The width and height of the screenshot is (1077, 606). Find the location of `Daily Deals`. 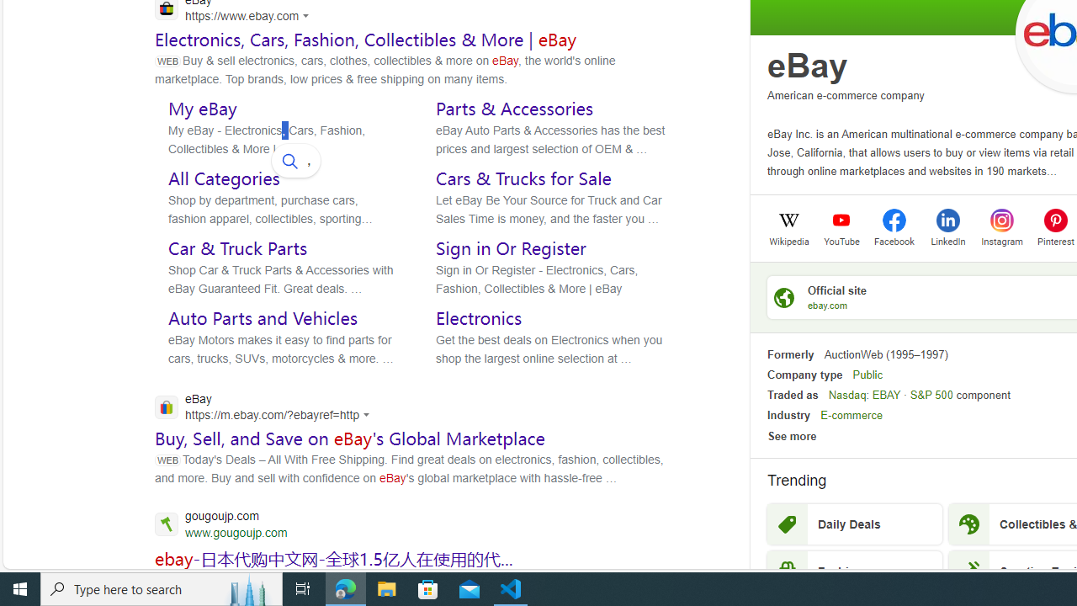

Daily Deals is located at coordinates (855, 524).